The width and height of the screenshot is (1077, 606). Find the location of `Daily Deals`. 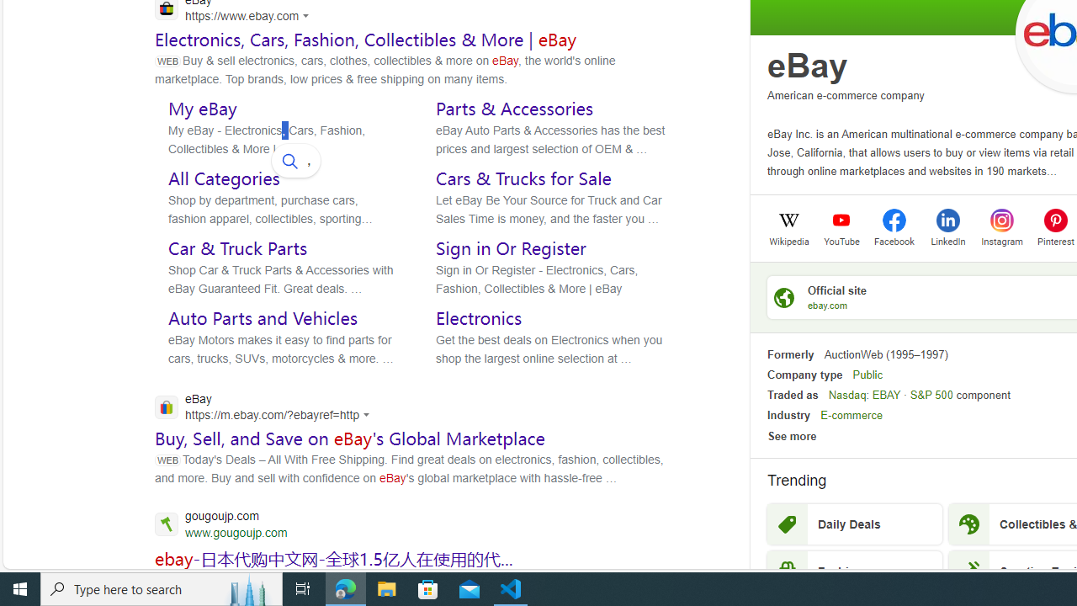

Daily Deals is located at coordinates (855, 524).